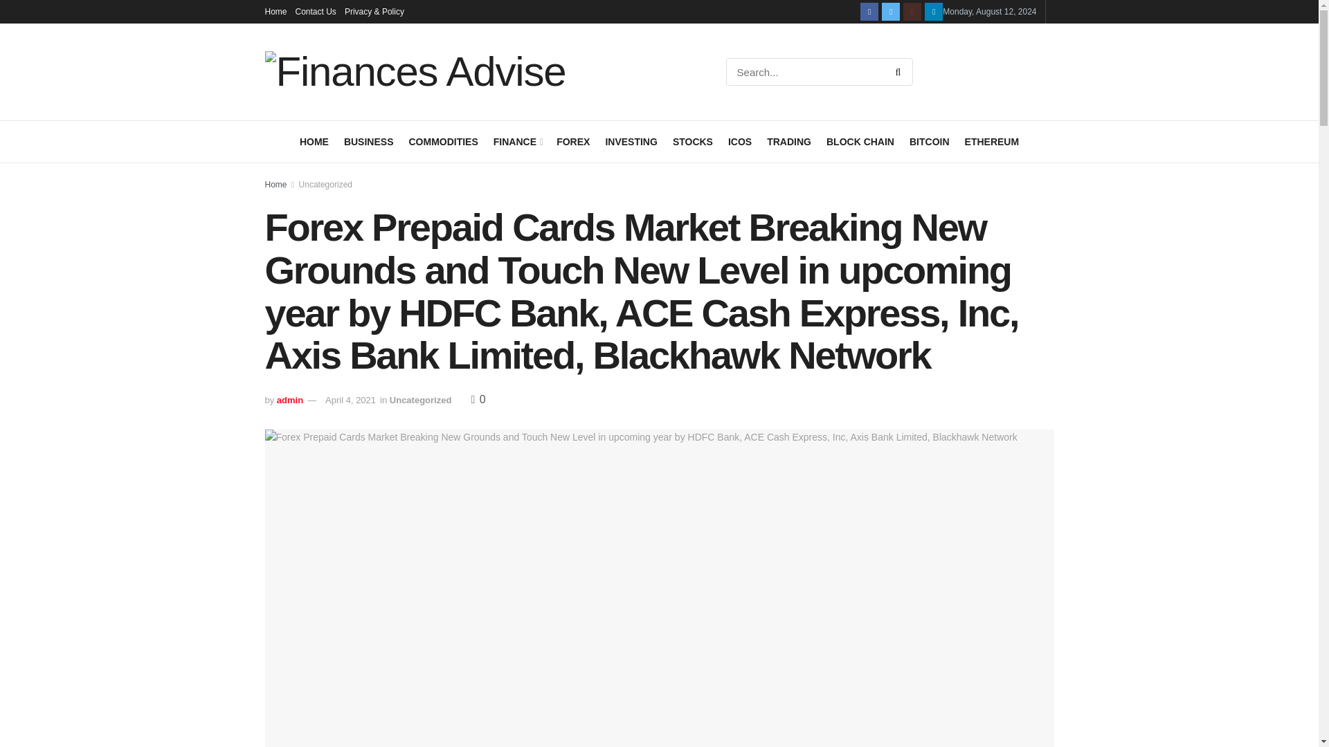 This screenshot has width=1329, height=747. Describe the element at coordinates (630, 141) in the screenshot. I see `INVESTING` at that location.